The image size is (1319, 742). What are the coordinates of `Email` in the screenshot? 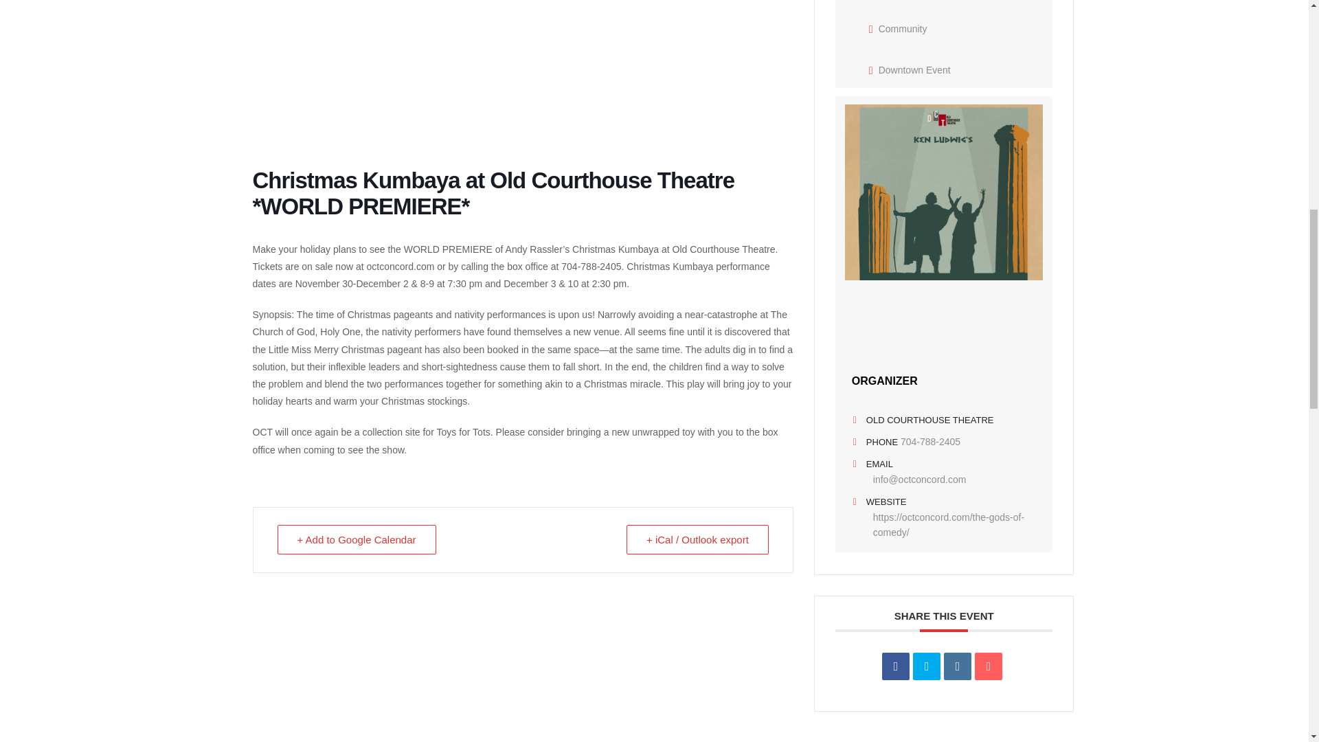 It's located at (988, 666).